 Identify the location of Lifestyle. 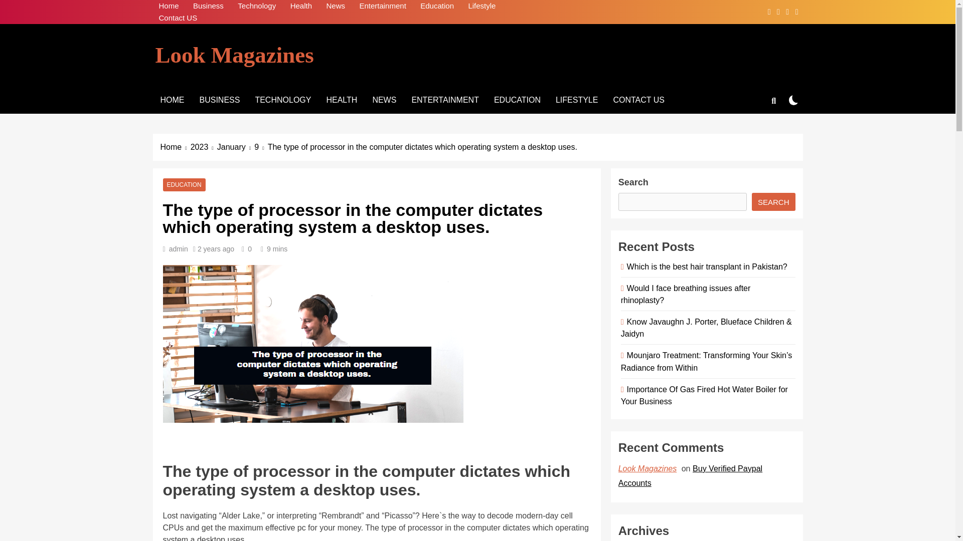
(481, 6).